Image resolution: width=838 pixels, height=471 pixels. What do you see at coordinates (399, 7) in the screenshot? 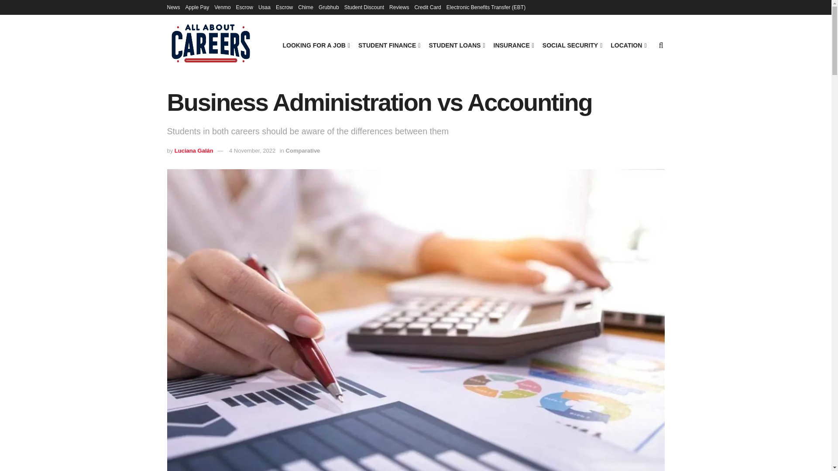
I see `Reviews` at bounding box center [399, 7].